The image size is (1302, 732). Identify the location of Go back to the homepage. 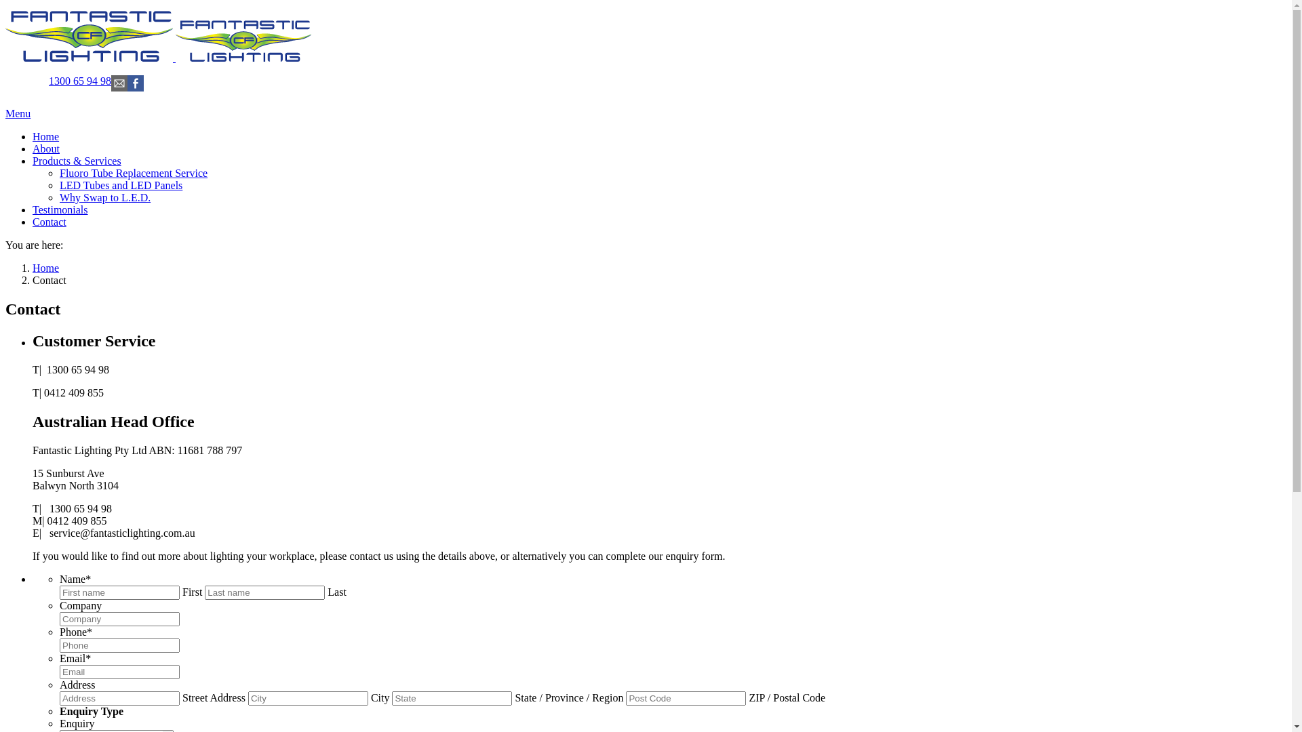
(159, 58).